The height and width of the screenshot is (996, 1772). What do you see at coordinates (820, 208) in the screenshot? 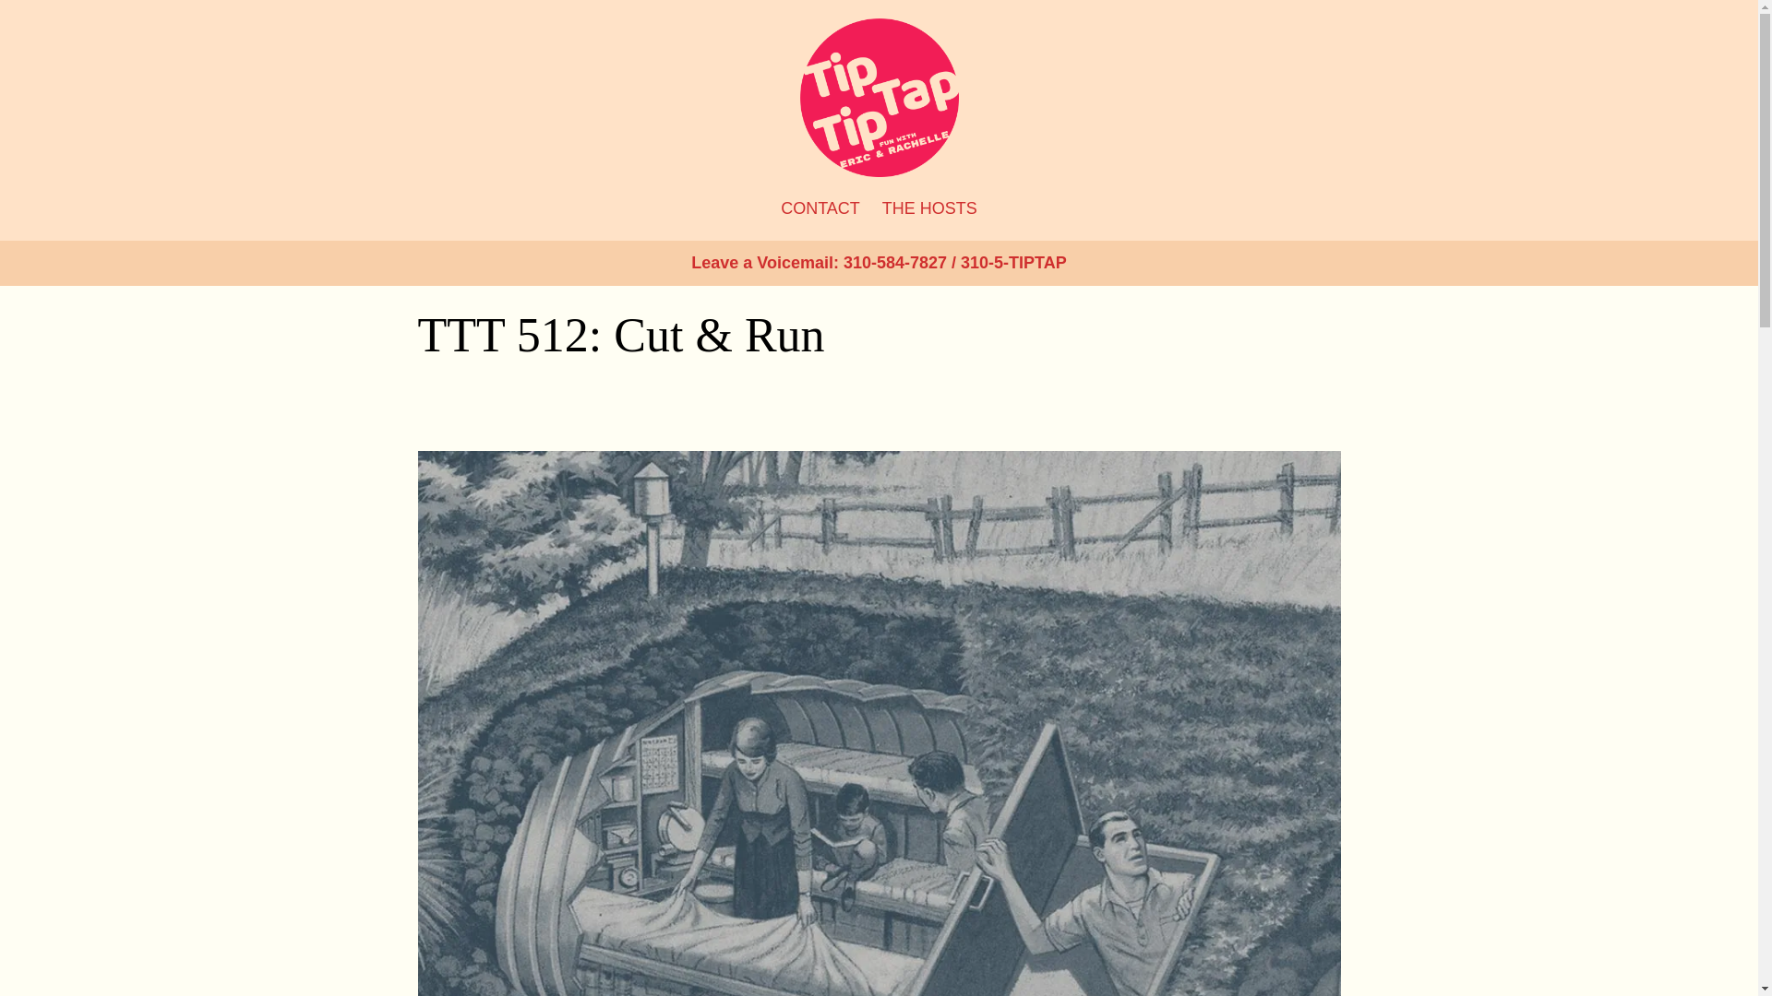
I see `CONTACT` at bounding box center [820, 208].